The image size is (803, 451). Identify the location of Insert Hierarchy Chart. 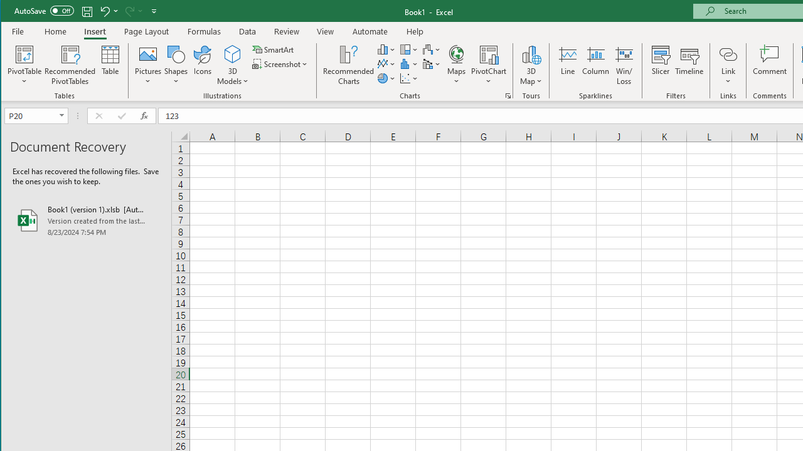
(409, 49).